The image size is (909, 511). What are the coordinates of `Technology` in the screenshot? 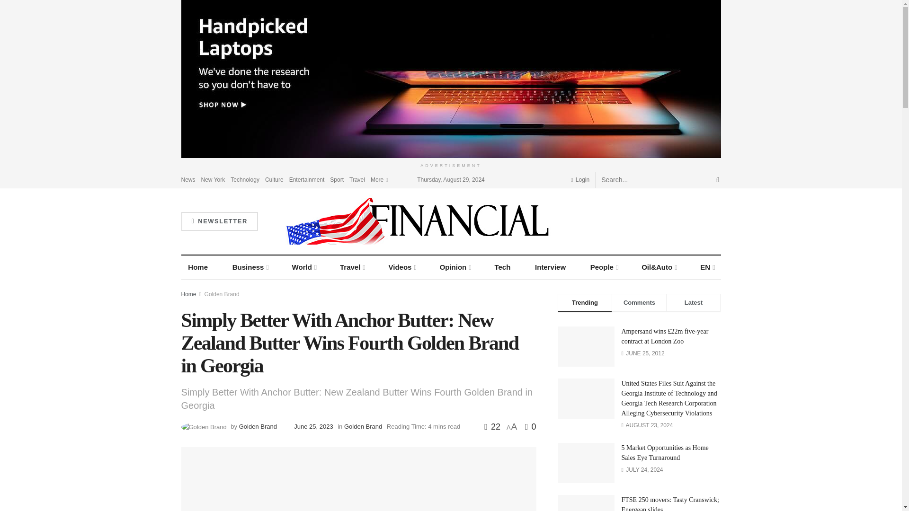 It's located at (245, 179).